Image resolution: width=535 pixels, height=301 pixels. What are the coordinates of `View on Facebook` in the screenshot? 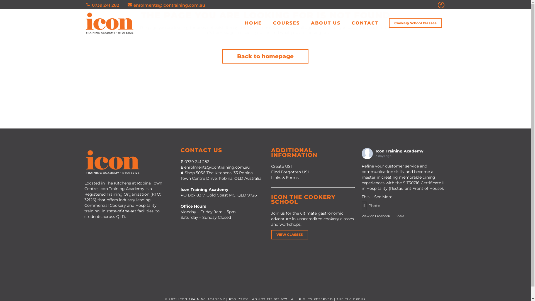 It's located at (376, 216).